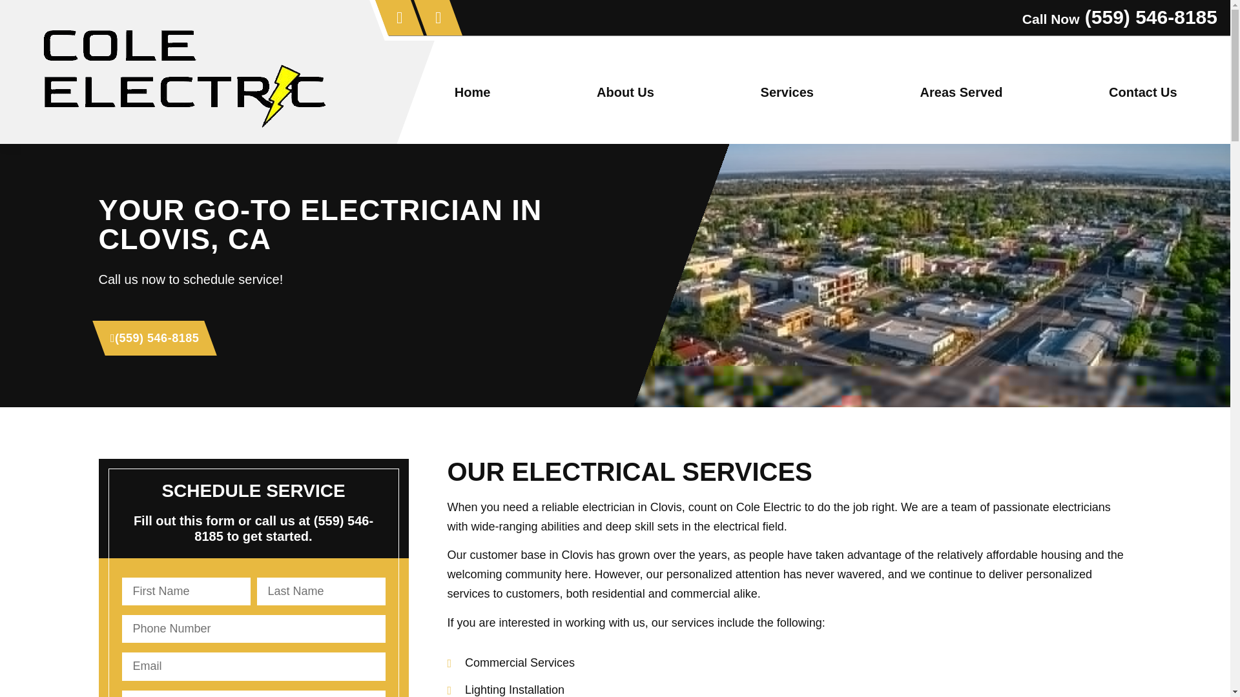  Describe the element at coordinates (961, 92) in the screenshot. I see `Areas Served` at that location.